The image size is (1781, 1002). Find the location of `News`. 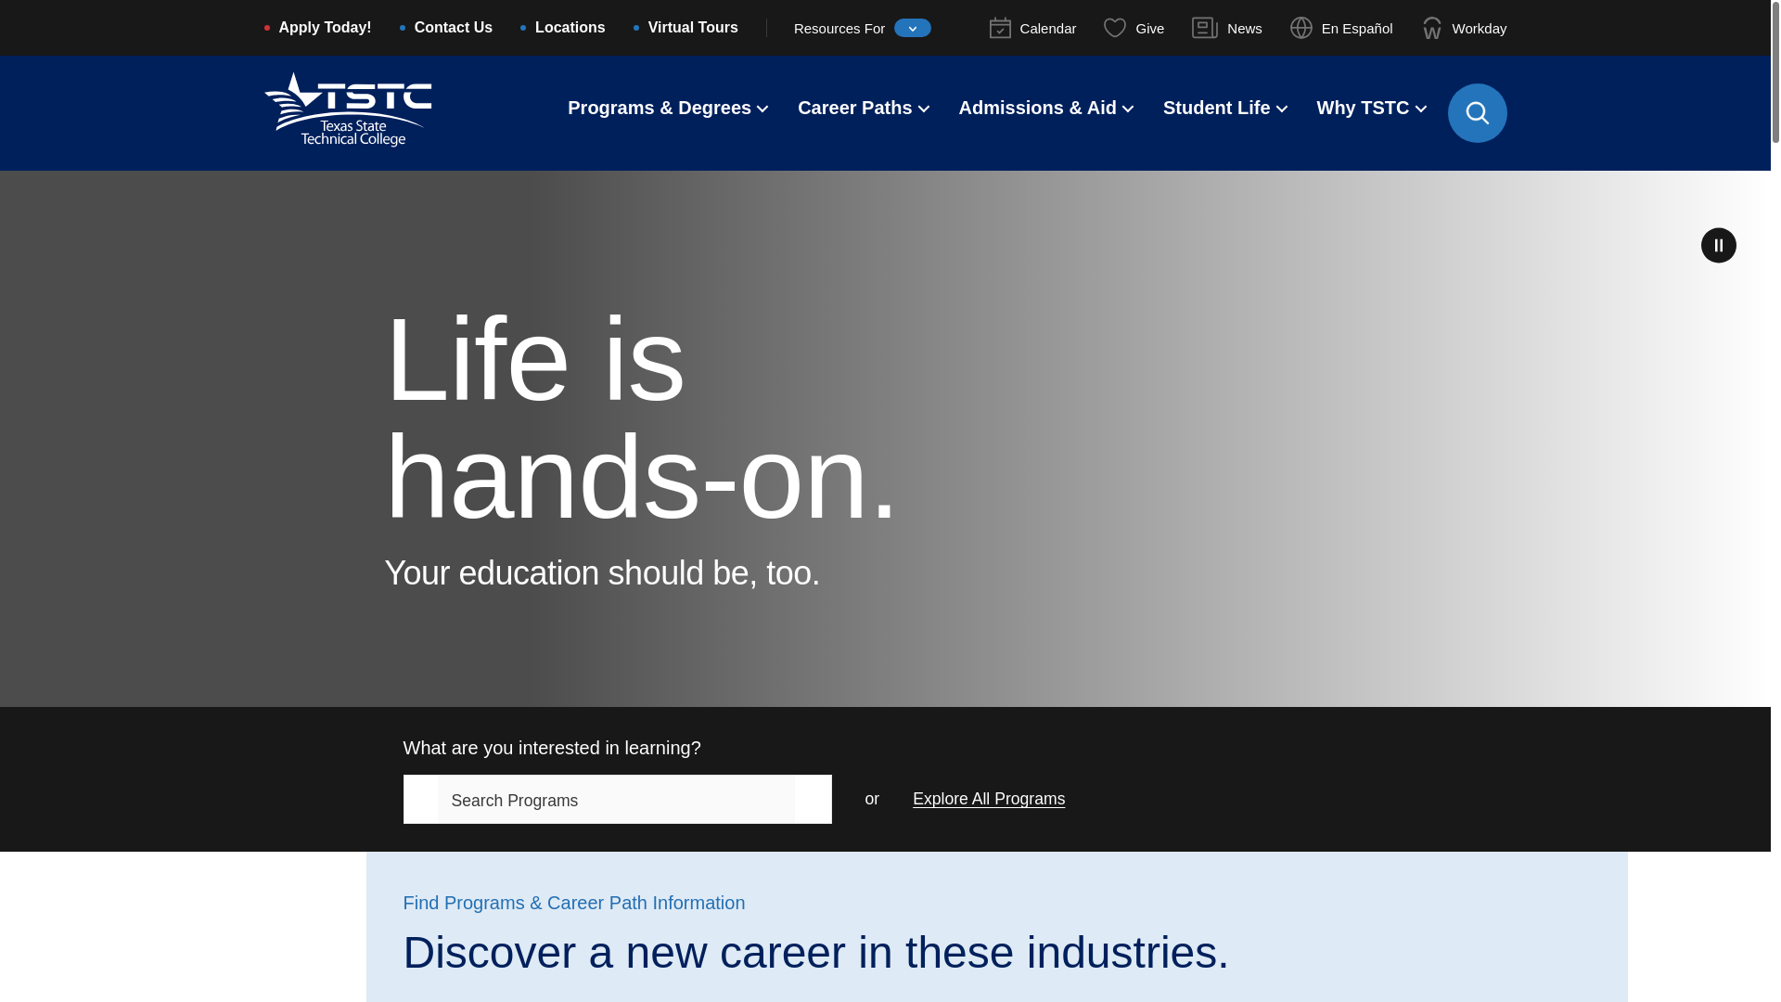

News is located at coordinates (1226, 28).